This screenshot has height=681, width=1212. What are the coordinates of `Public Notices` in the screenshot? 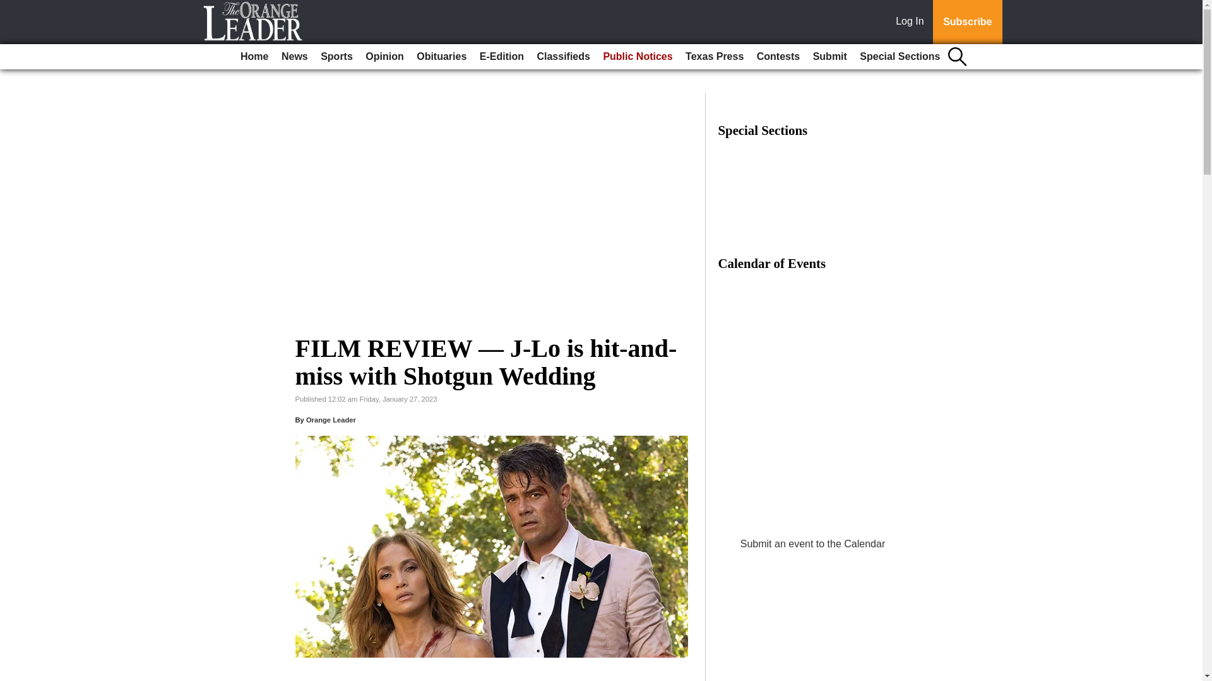 It's located at (638, 57).